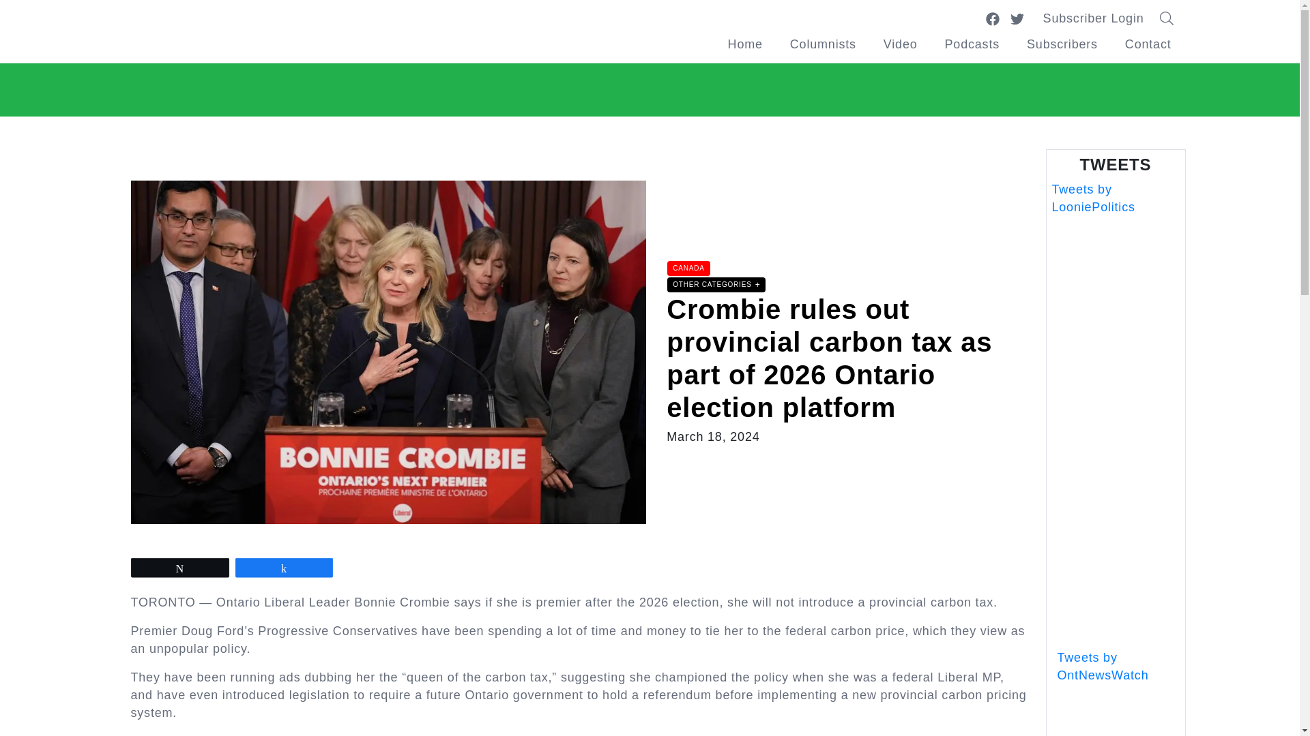  I want to click on Tweets by LooniePolitics, so click(1093, 198).